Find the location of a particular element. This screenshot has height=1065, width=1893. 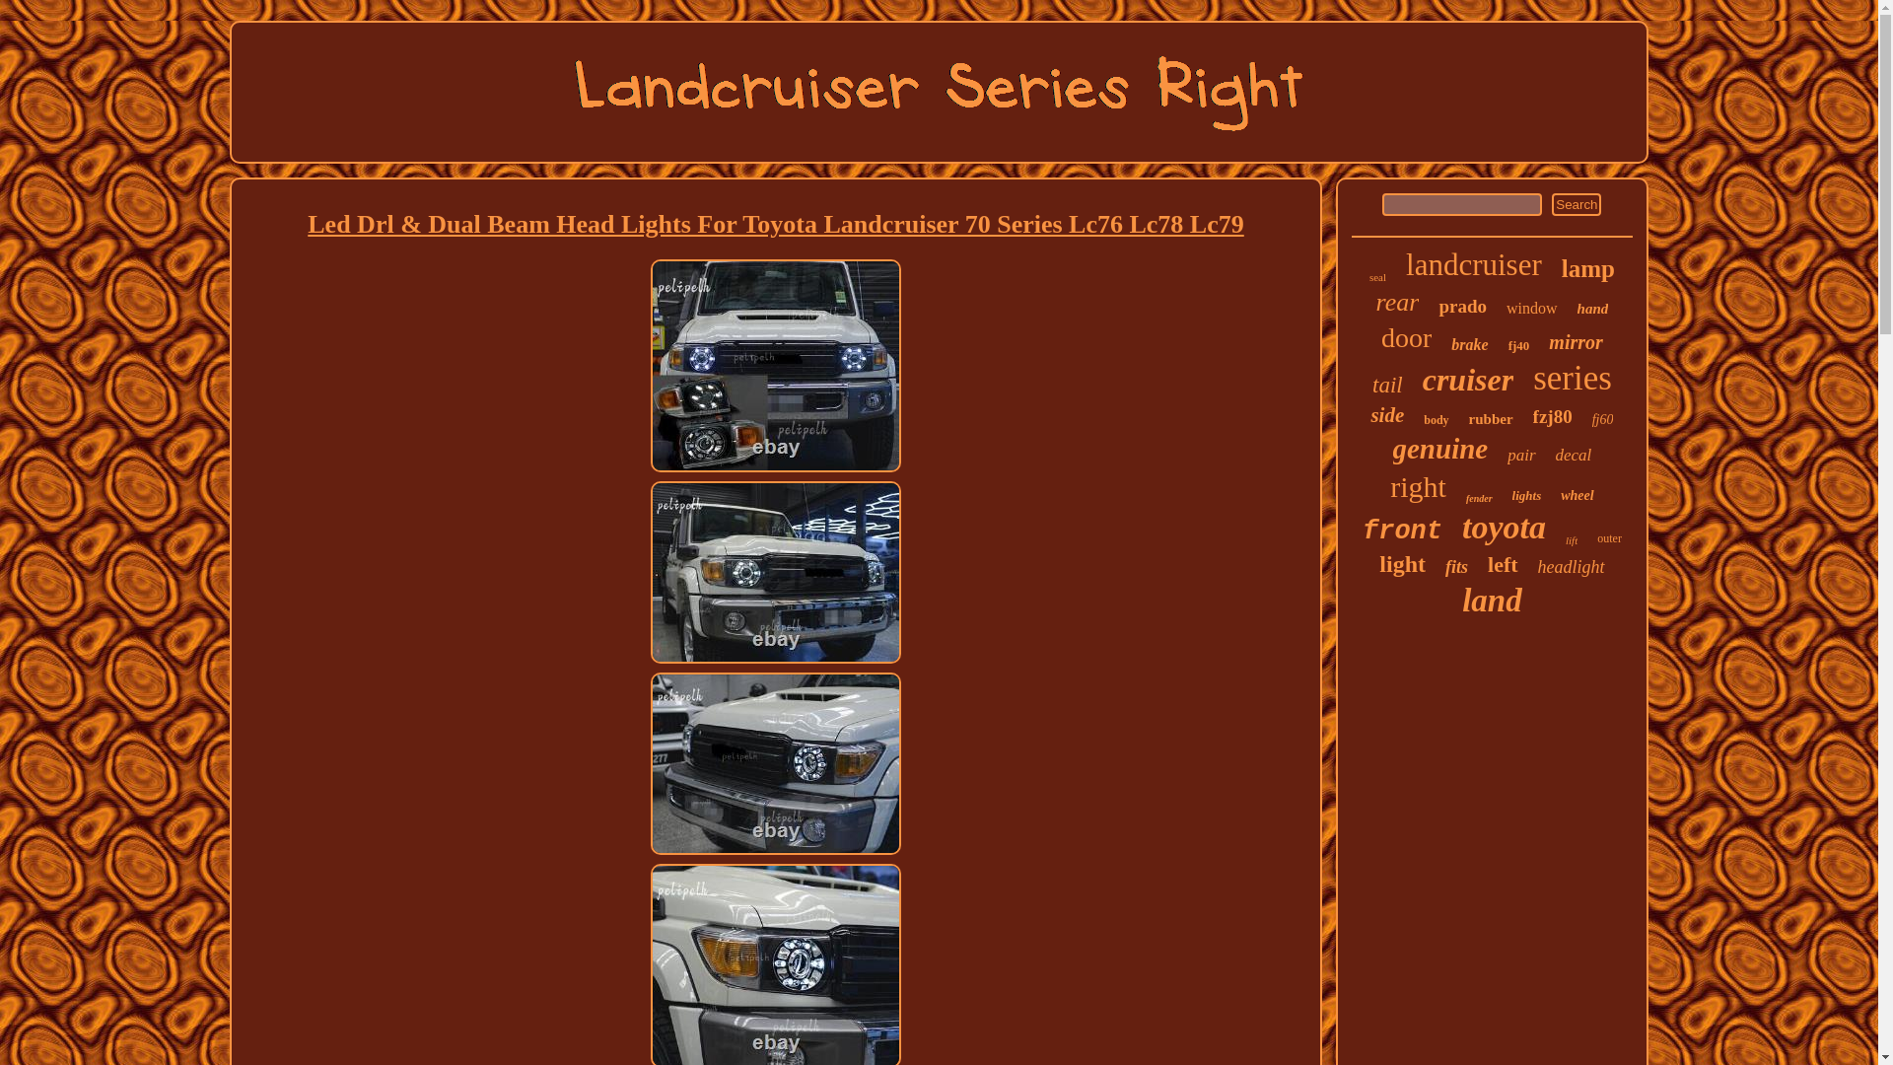

mirror is located at coordinates (1575, 341).